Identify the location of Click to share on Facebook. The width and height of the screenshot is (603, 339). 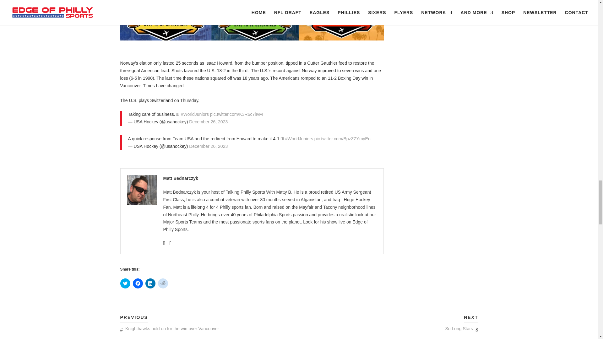
(138, 283).